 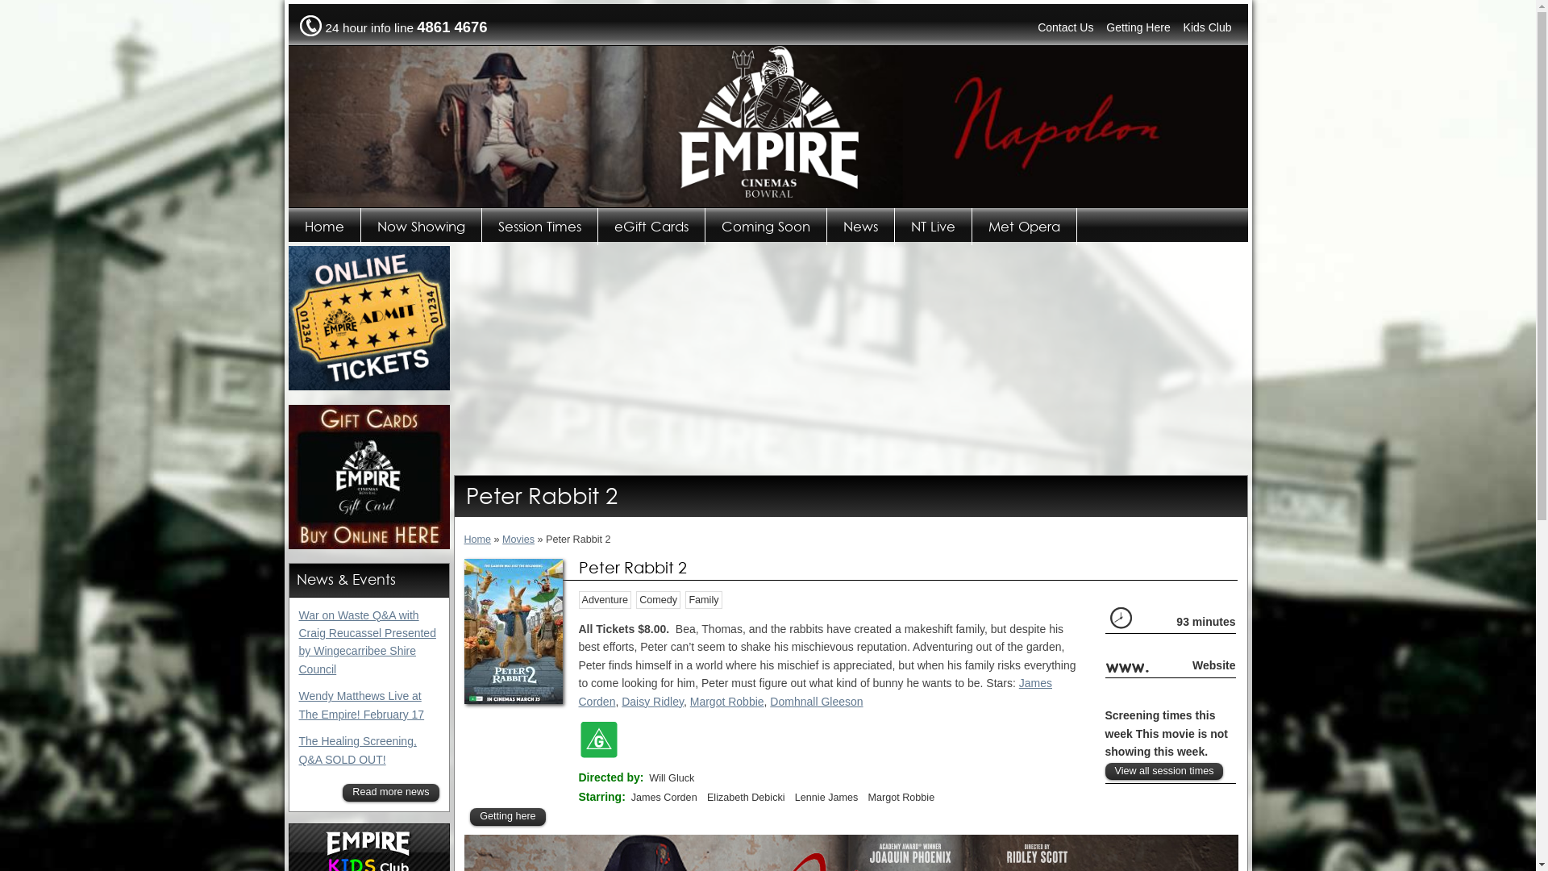 What do you see at coordinates (518, 540) in the screenshot?
I see `Movies` at bounding box center [518, 540].